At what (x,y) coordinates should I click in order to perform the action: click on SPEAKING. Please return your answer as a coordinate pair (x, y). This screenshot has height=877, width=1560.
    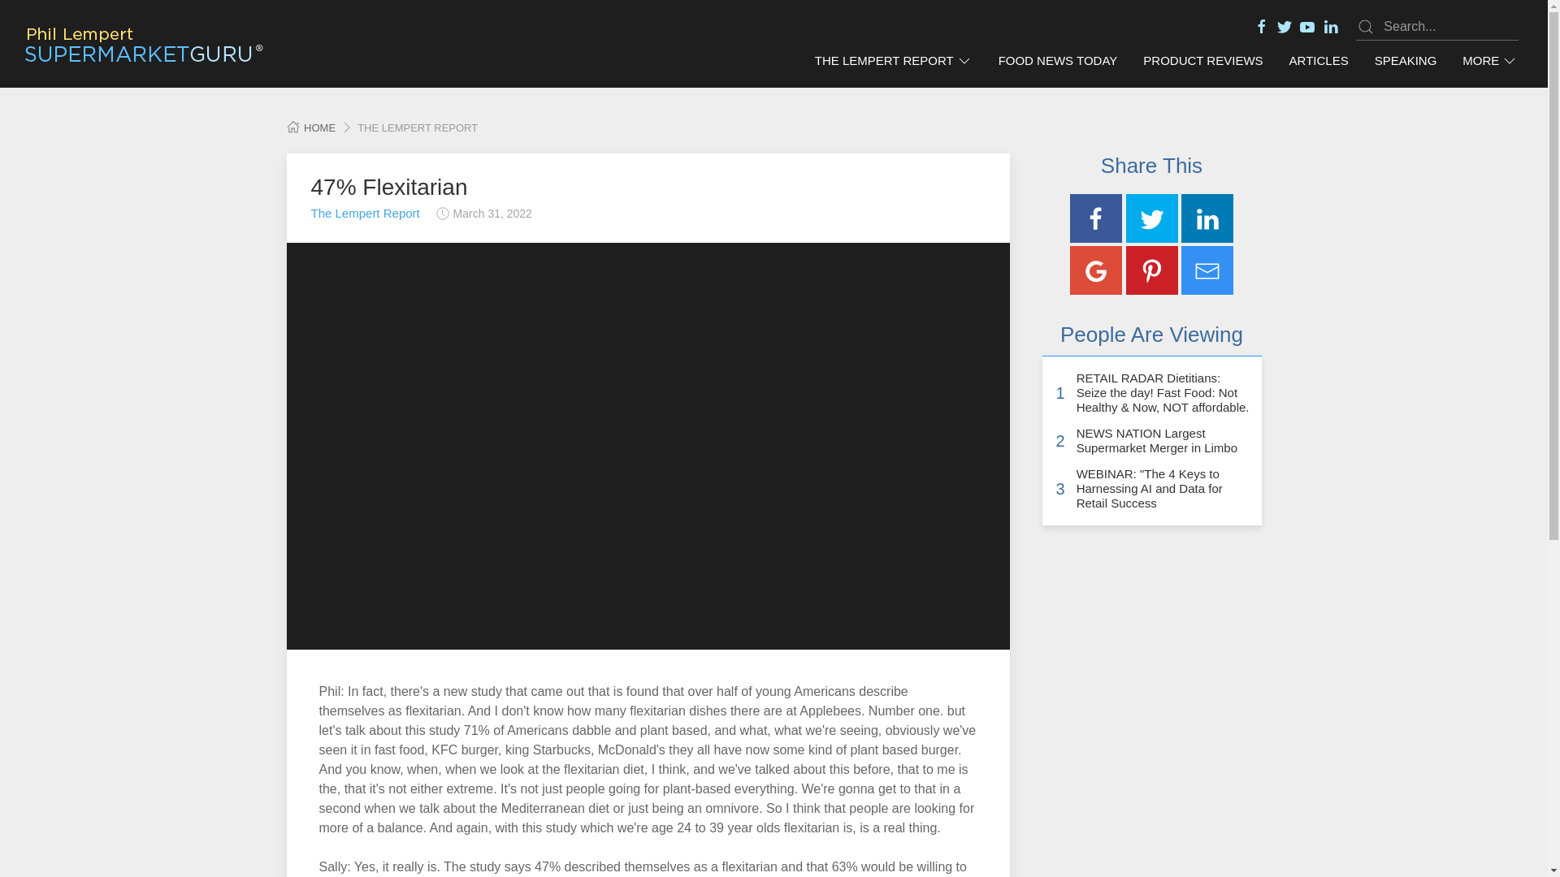
    Looking at the image, I should click on (1406, 61).